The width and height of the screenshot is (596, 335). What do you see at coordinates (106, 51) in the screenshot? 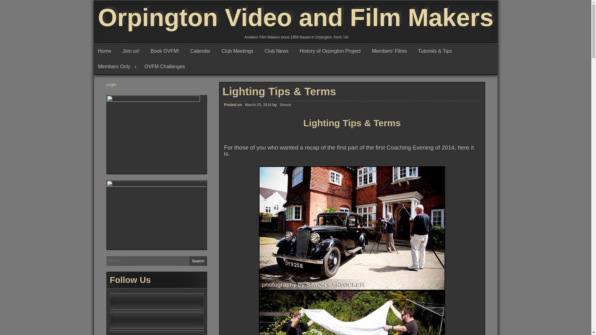
I see `Home` at bounding box center [106, 51].